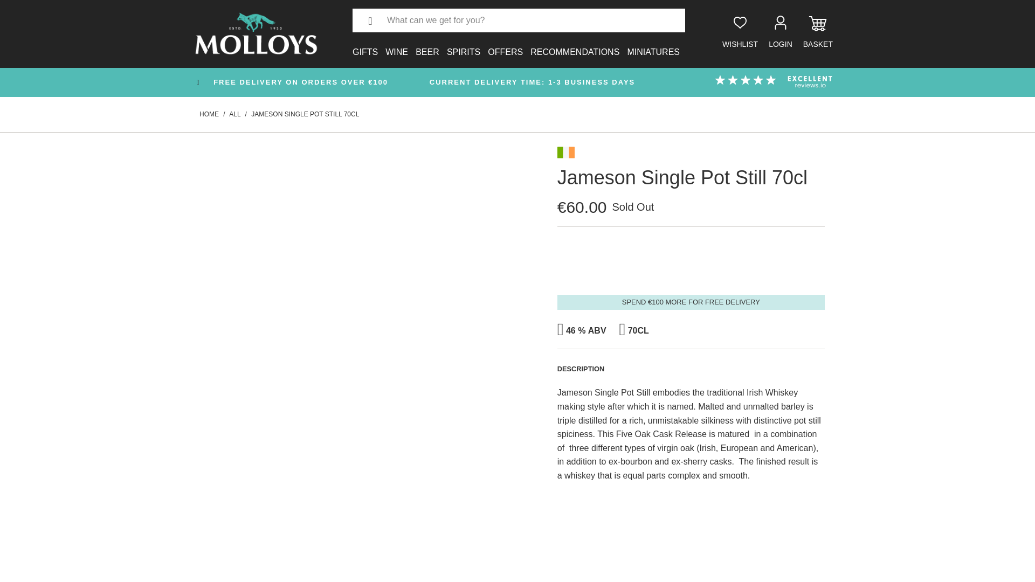 Image resolution: width=1035 pixels, height=582 pixels. I want to click on Molloys Liquor Stores, so click(209, 114).